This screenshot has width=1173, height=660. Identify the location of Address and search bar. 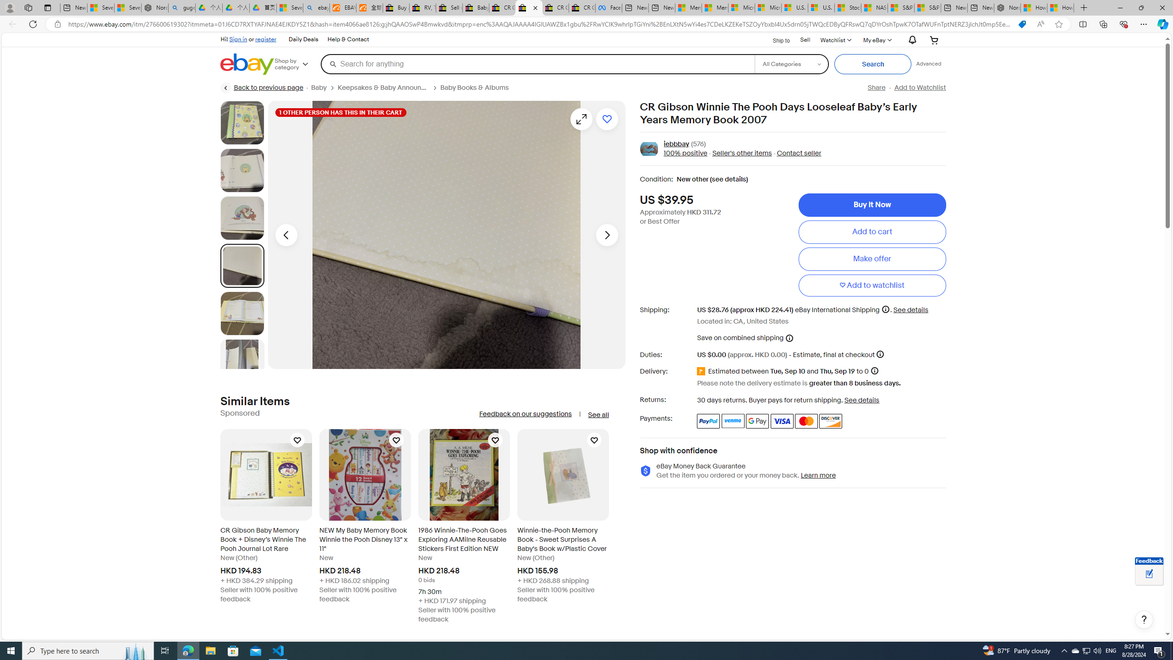
(539, 24).